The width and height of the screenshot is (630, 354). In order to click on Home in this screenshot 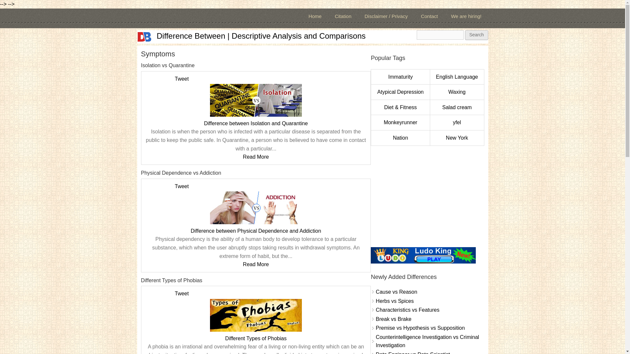, I will do `click(261, 36)`.